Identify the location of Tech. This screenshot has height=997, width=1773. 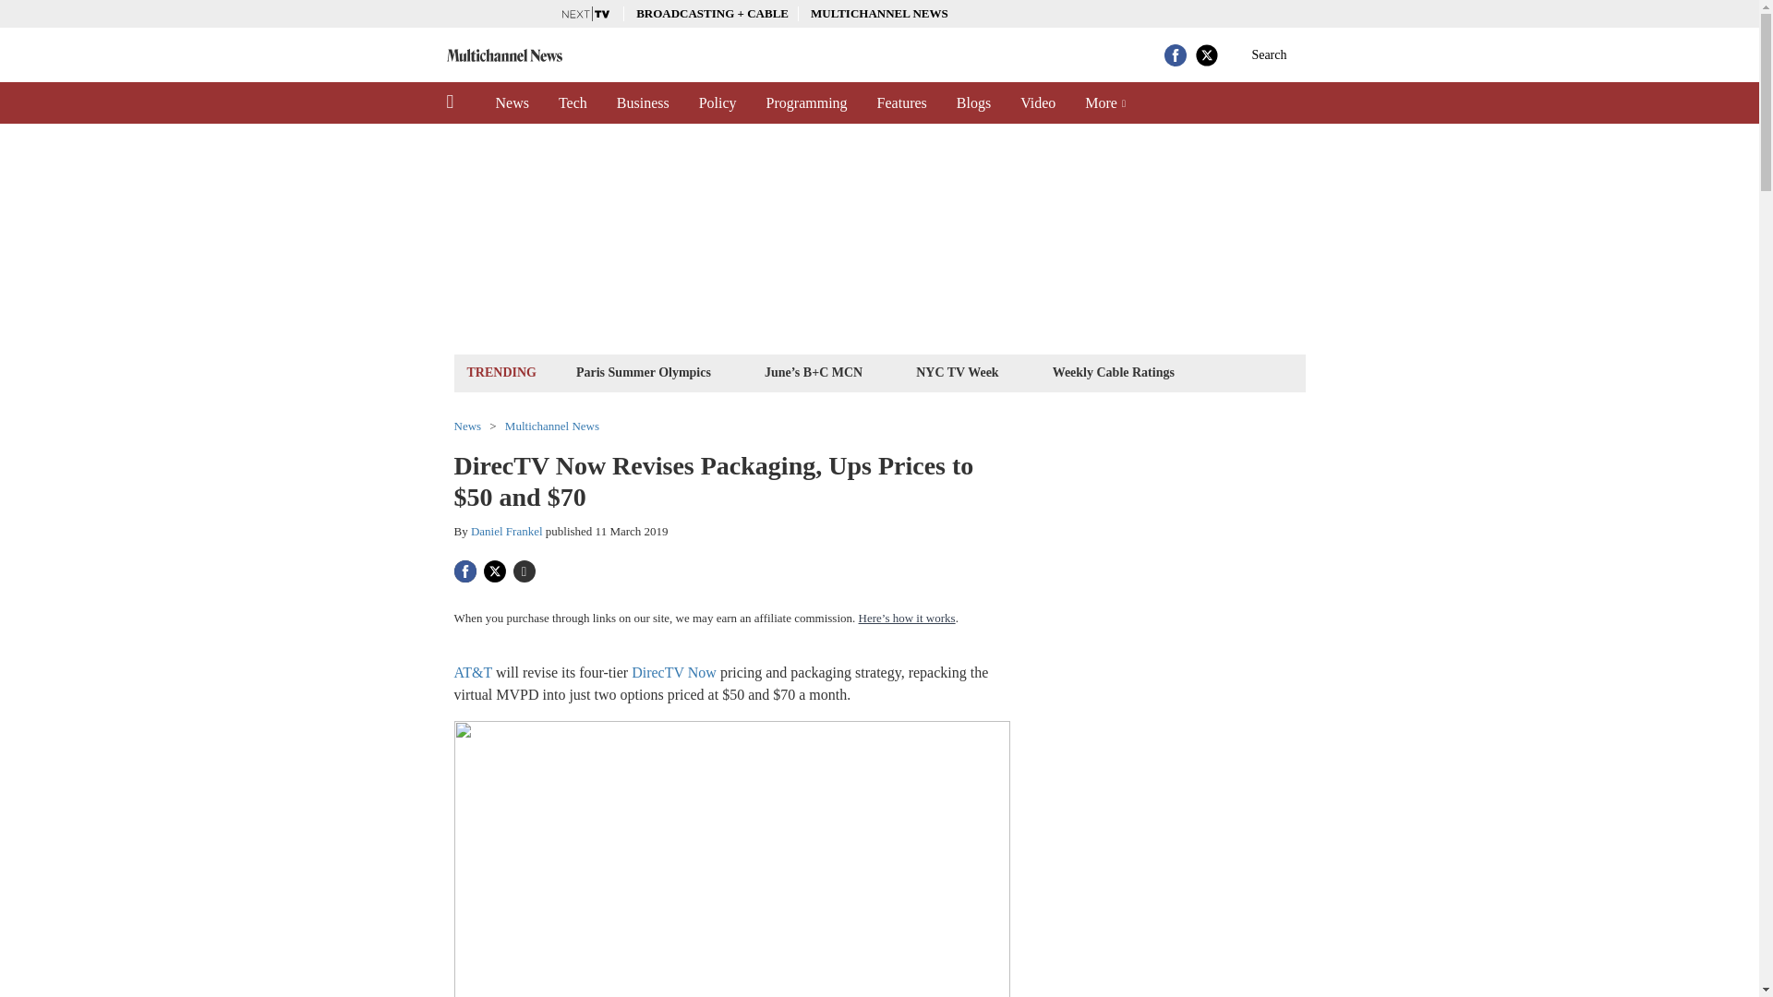
(573, 102).